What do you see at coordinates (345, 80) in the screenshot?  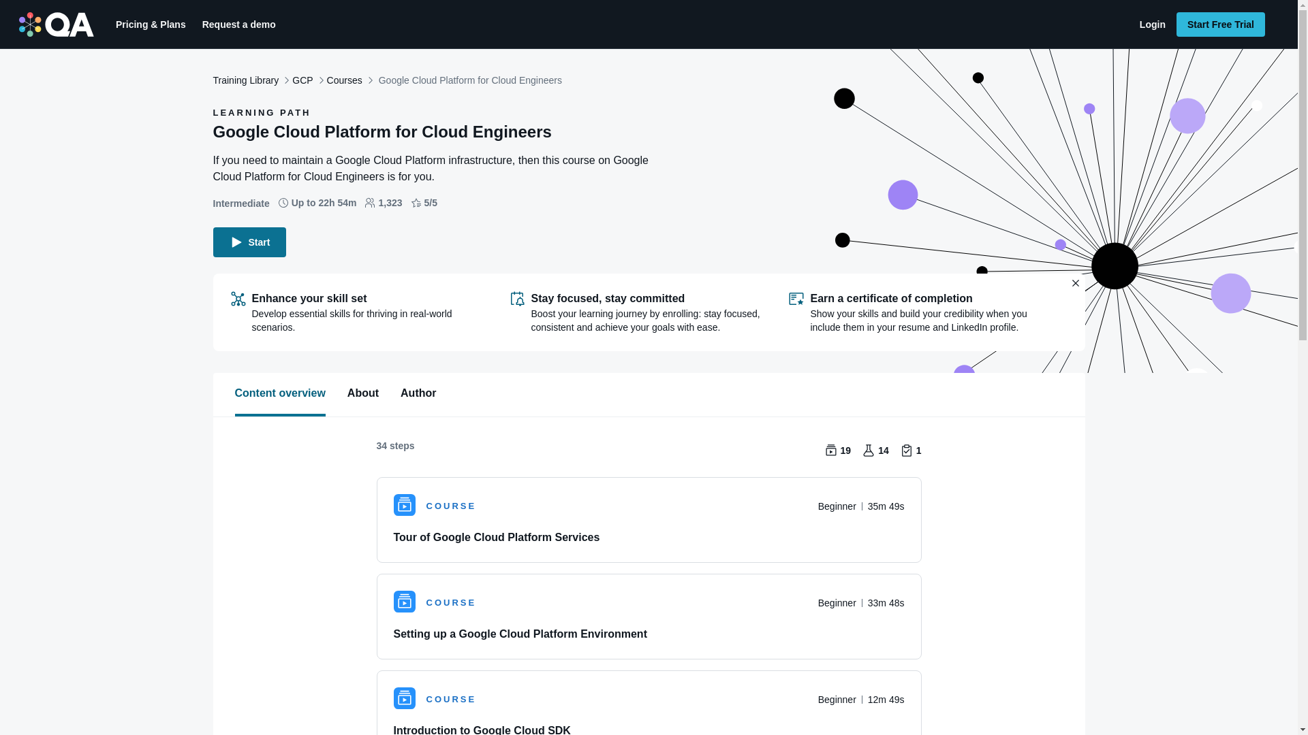 I see `Courses` at bounding box center [345, 80].